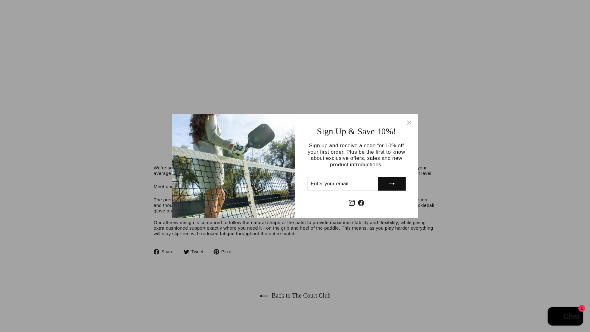 The image size is (590, 332). What do you see at coordinates (196, 252) in the screenshot?
I see `twitter` at bounding box center [196, 252].